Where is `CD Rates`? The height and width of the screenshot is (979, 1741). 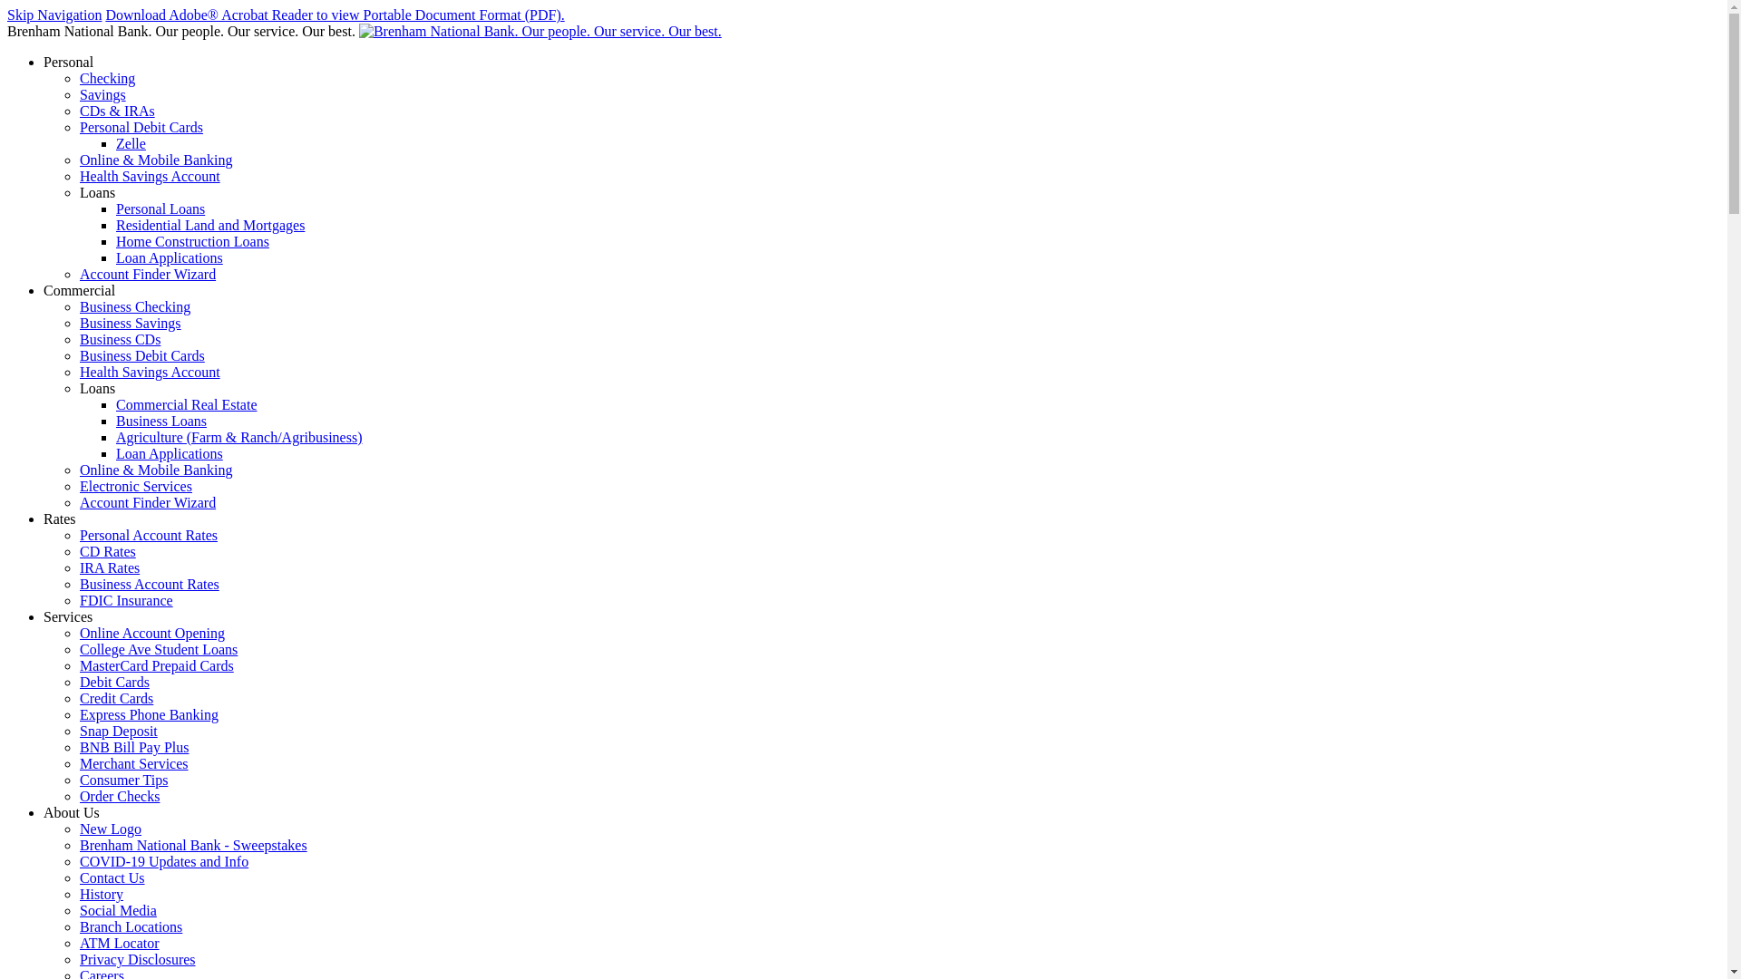
CD Rates is located at coordinates (108, 551).